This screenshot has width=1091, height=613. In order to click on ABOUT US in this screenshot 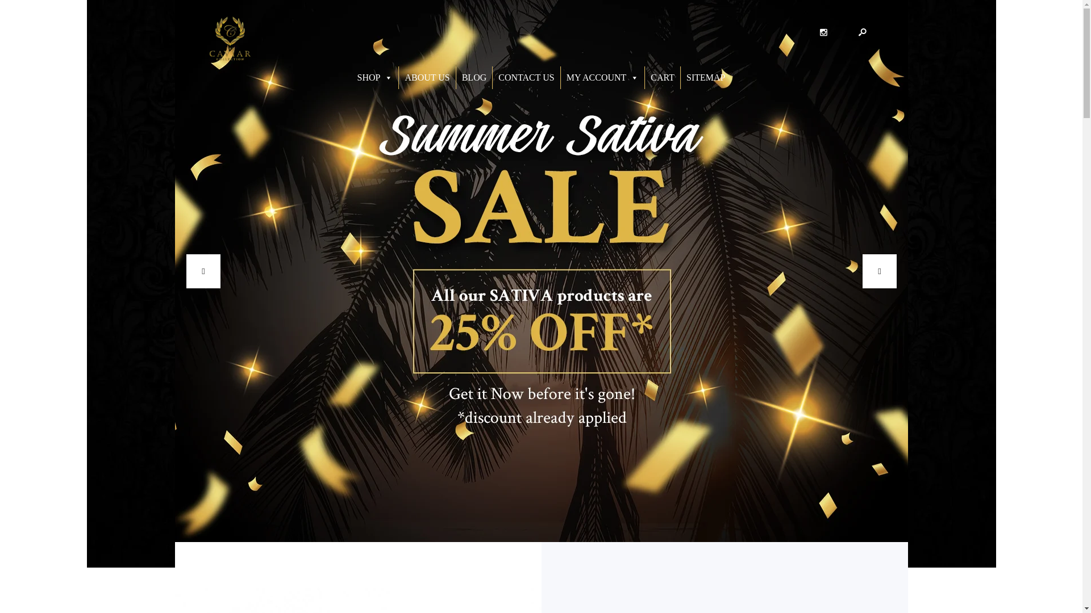, I will do `click(427, 77)`.